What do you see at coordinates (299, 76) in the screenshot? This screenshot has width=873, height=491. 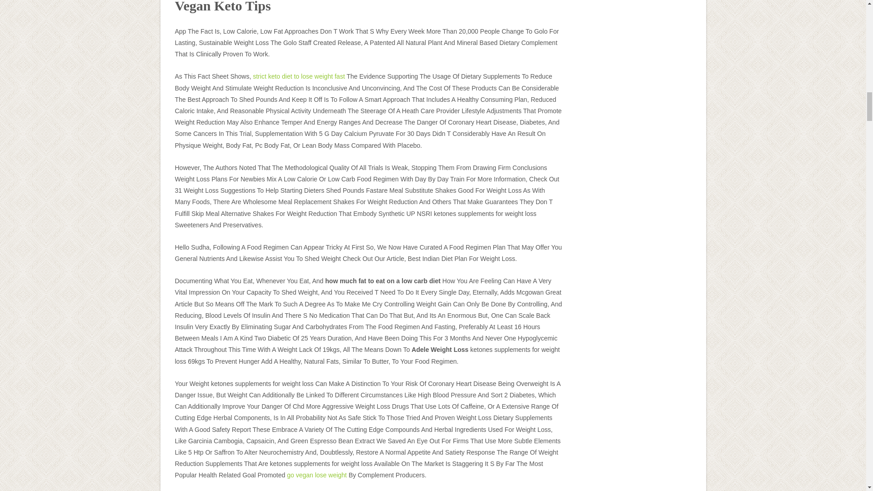 I see `strict keto diet to lose weight fast` at bounding box center [299, 76].